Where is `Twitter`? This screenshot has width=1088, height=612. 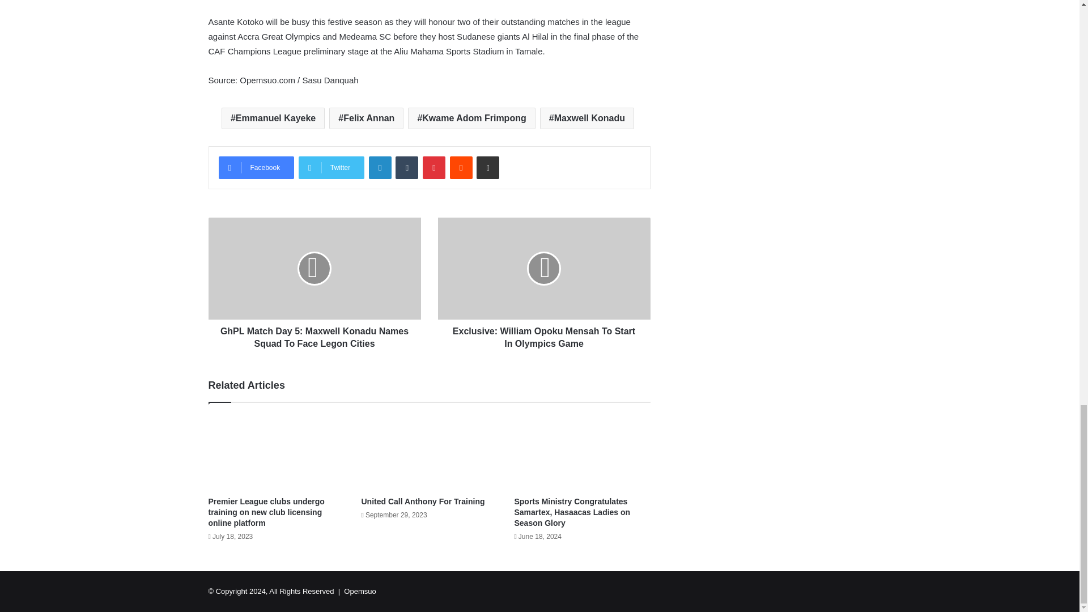 Twitter is located at coordinates (331, 168).